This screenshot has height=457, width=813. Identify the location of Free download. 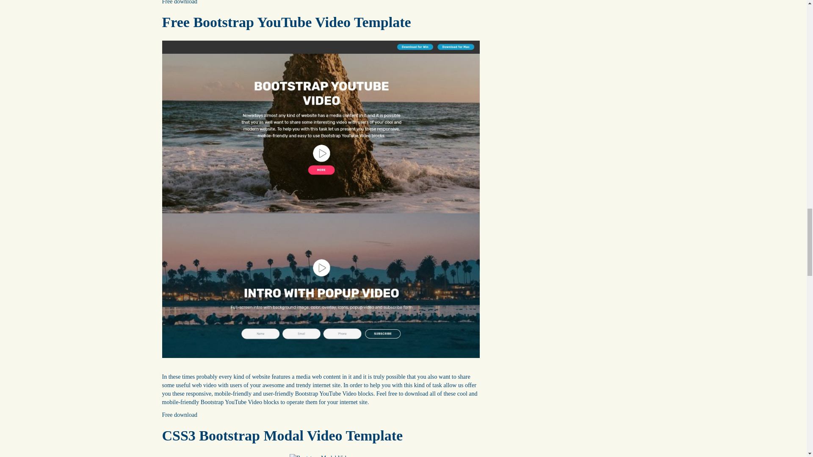
(180, 415).